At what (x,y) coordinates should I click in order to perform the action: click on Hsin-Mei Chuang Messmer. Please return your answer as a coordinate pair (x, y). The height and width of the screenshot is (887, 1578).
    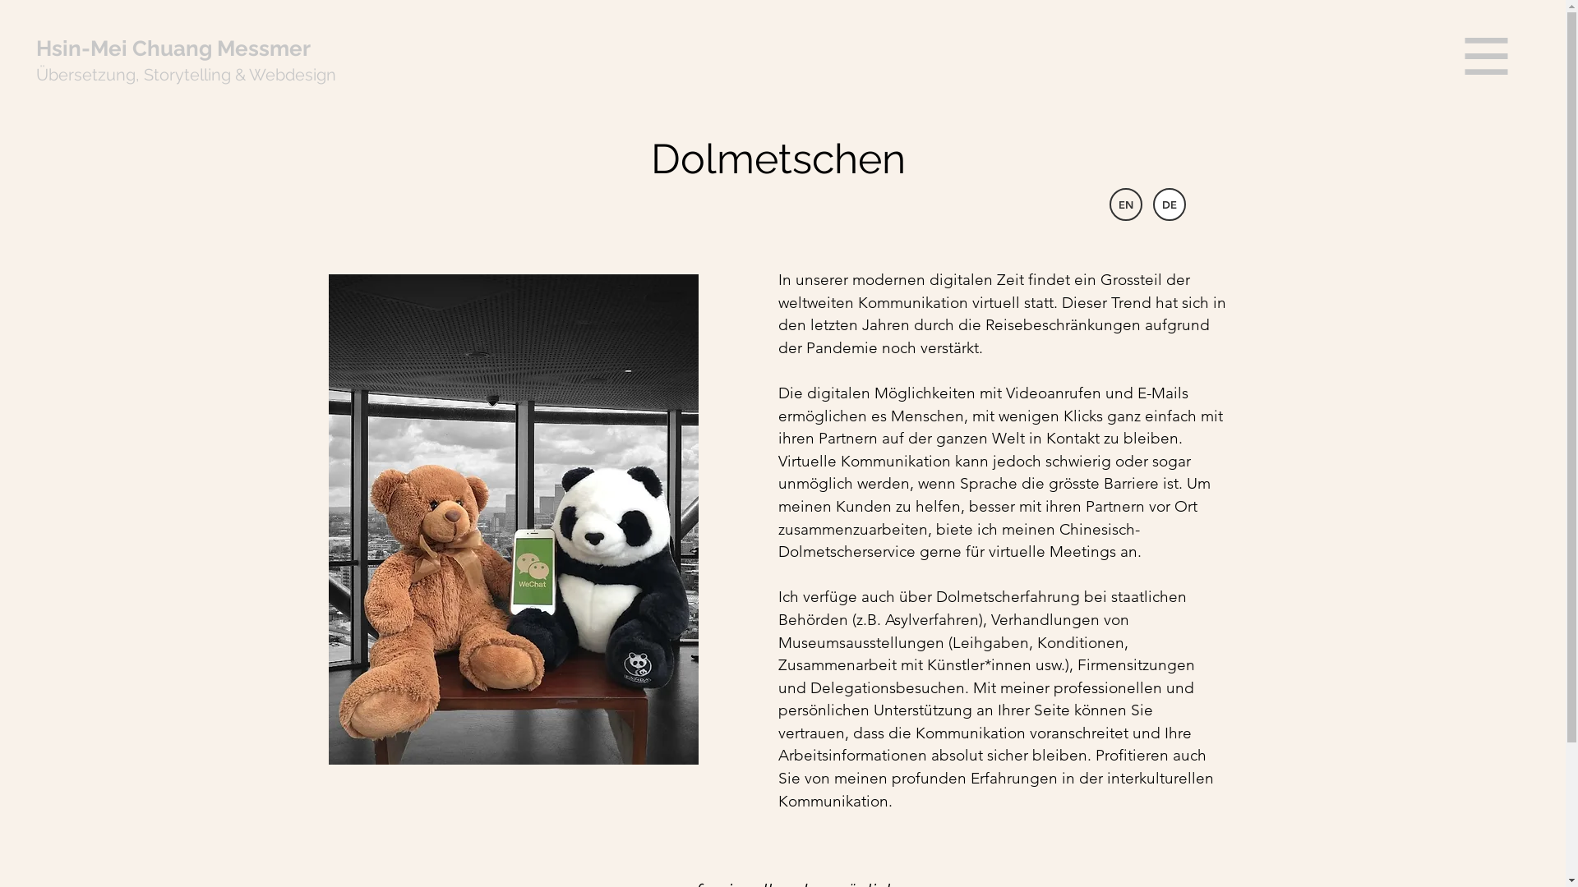
    Looking at the image, I should click on (173, 48).